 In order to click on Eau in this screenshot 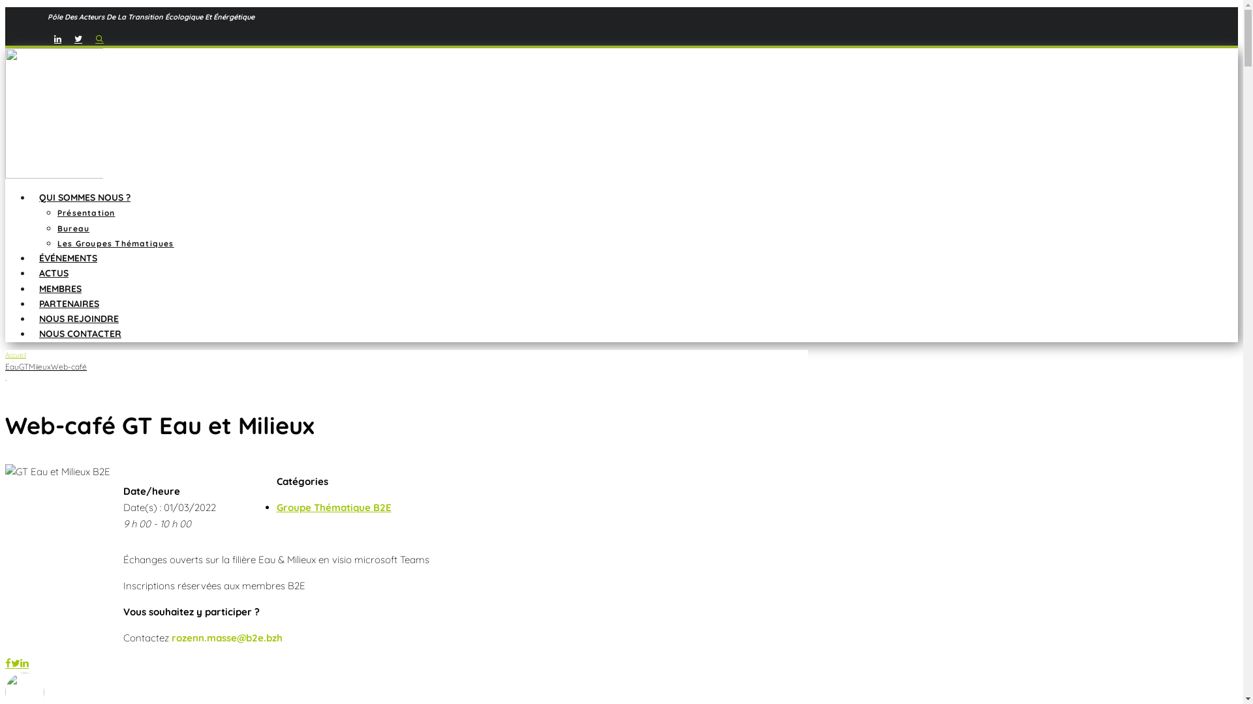, I will do `click(12, 366)`.